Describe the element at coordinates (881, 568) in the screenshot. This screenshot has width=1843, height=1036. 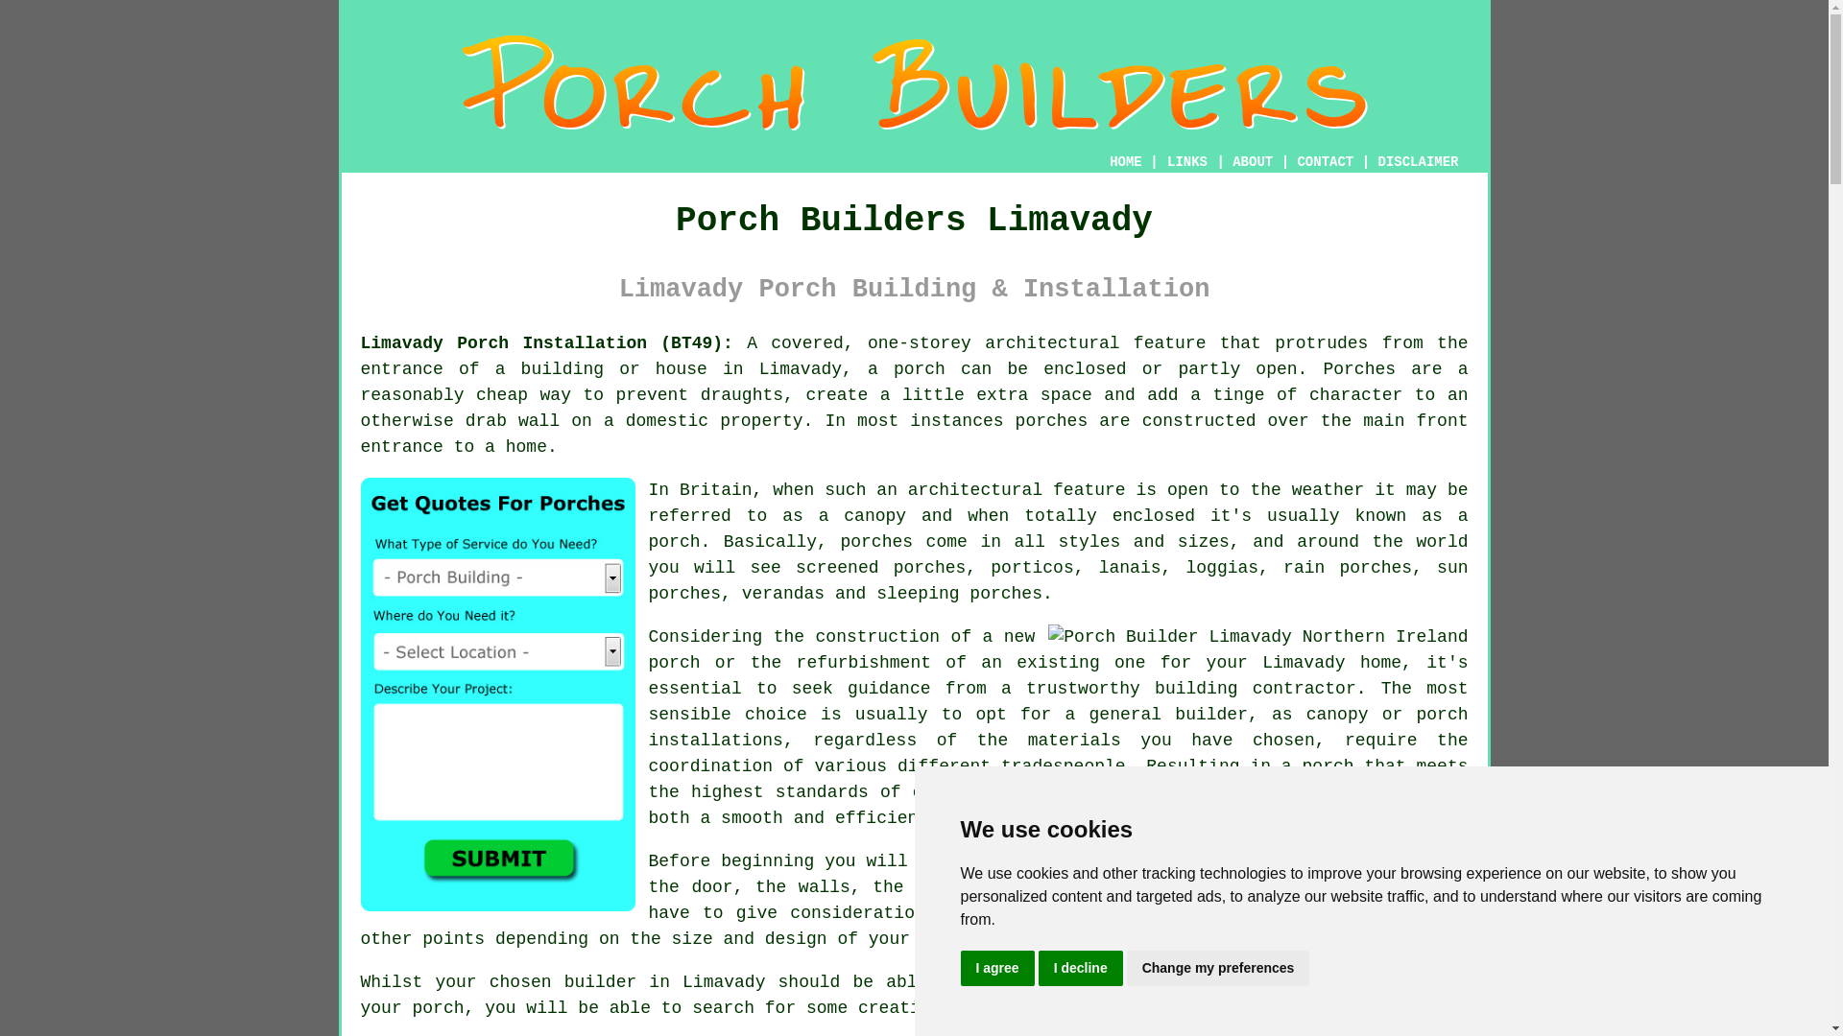
I see `screened porches` at that location.